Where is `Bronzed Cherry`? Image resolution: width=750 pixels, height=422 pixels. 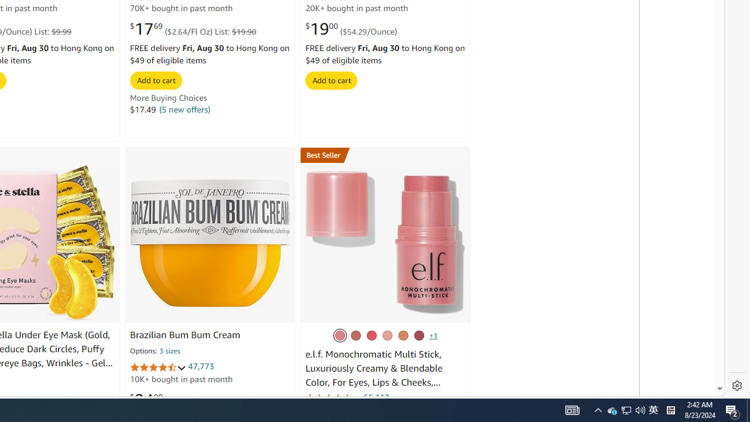 Bronzed Cherry is located at coordinates (355, 335).